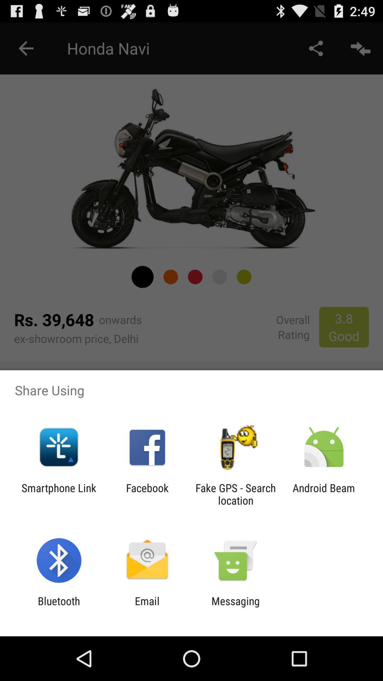 This screenshot has width=383, height=681. I want to click on press the app to the left of email item, so click(59, 607).